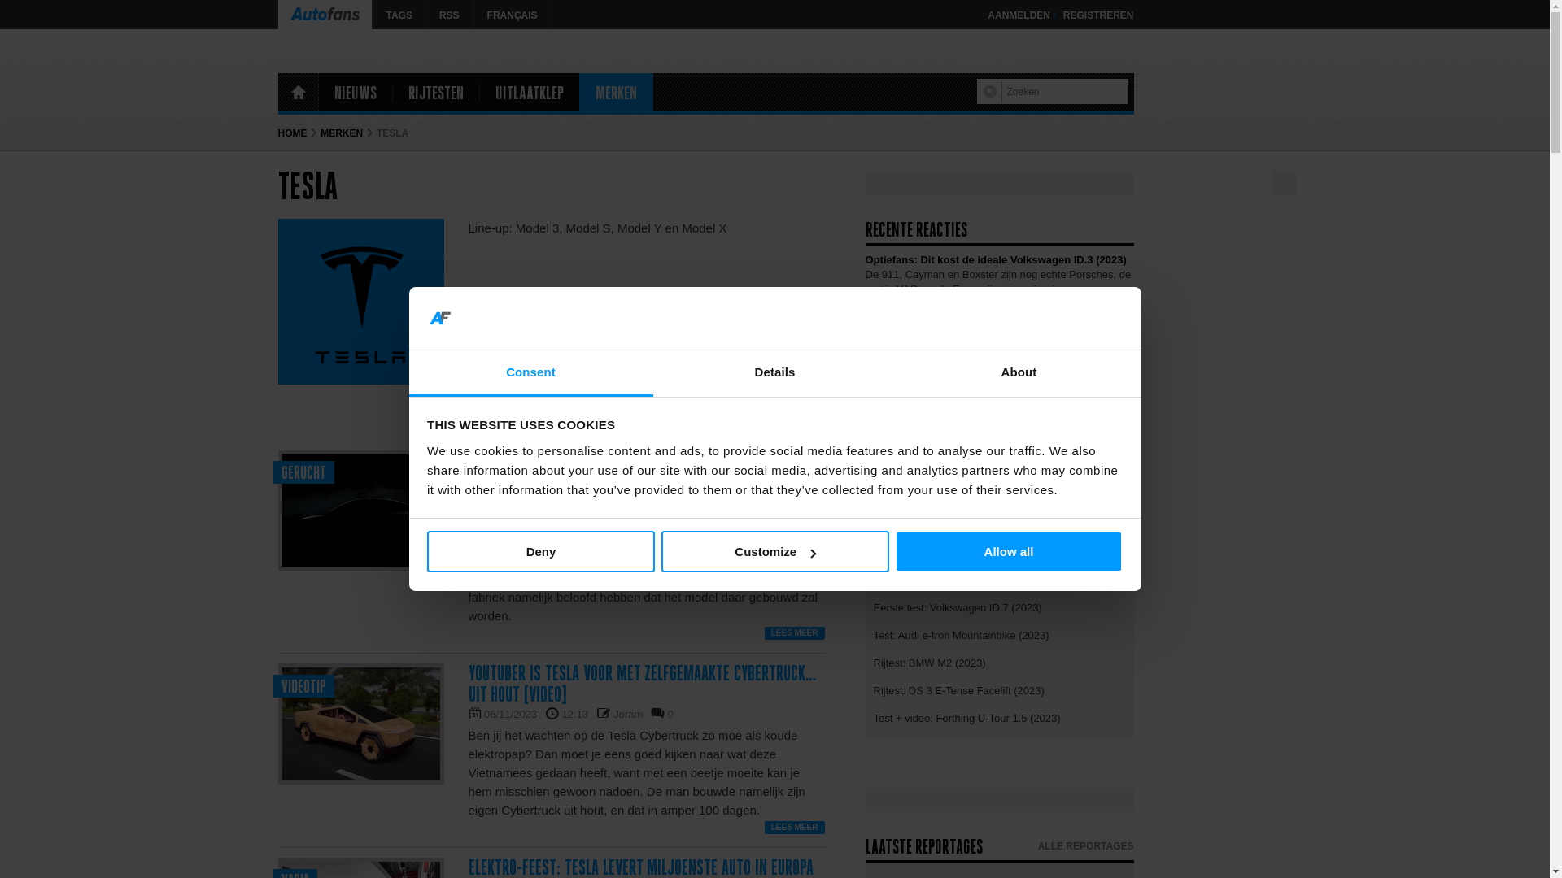  What do you see at coordinates (1093, 567) in the screenshot?
I see `ALLE RIJTESTEN` at bounding box center [1093, 567].